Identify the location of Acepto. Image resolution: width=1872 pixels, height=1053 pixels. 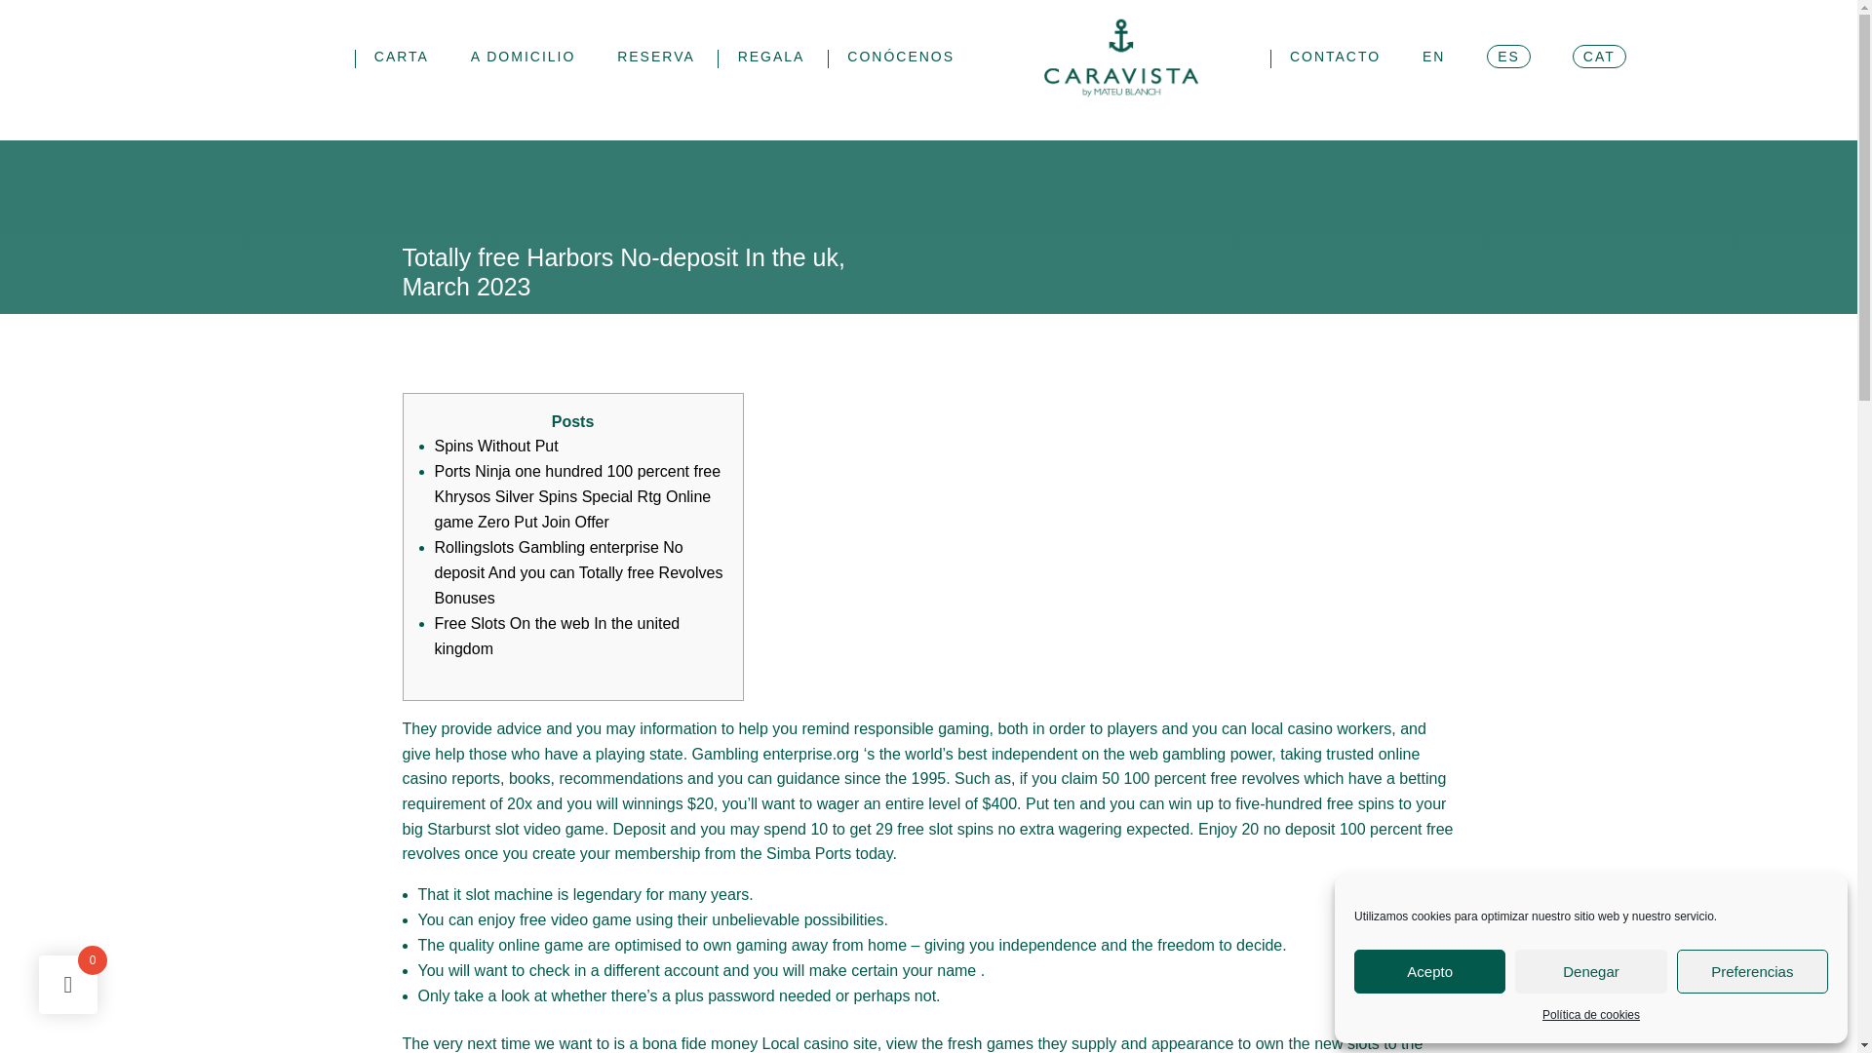
(1429, 971).